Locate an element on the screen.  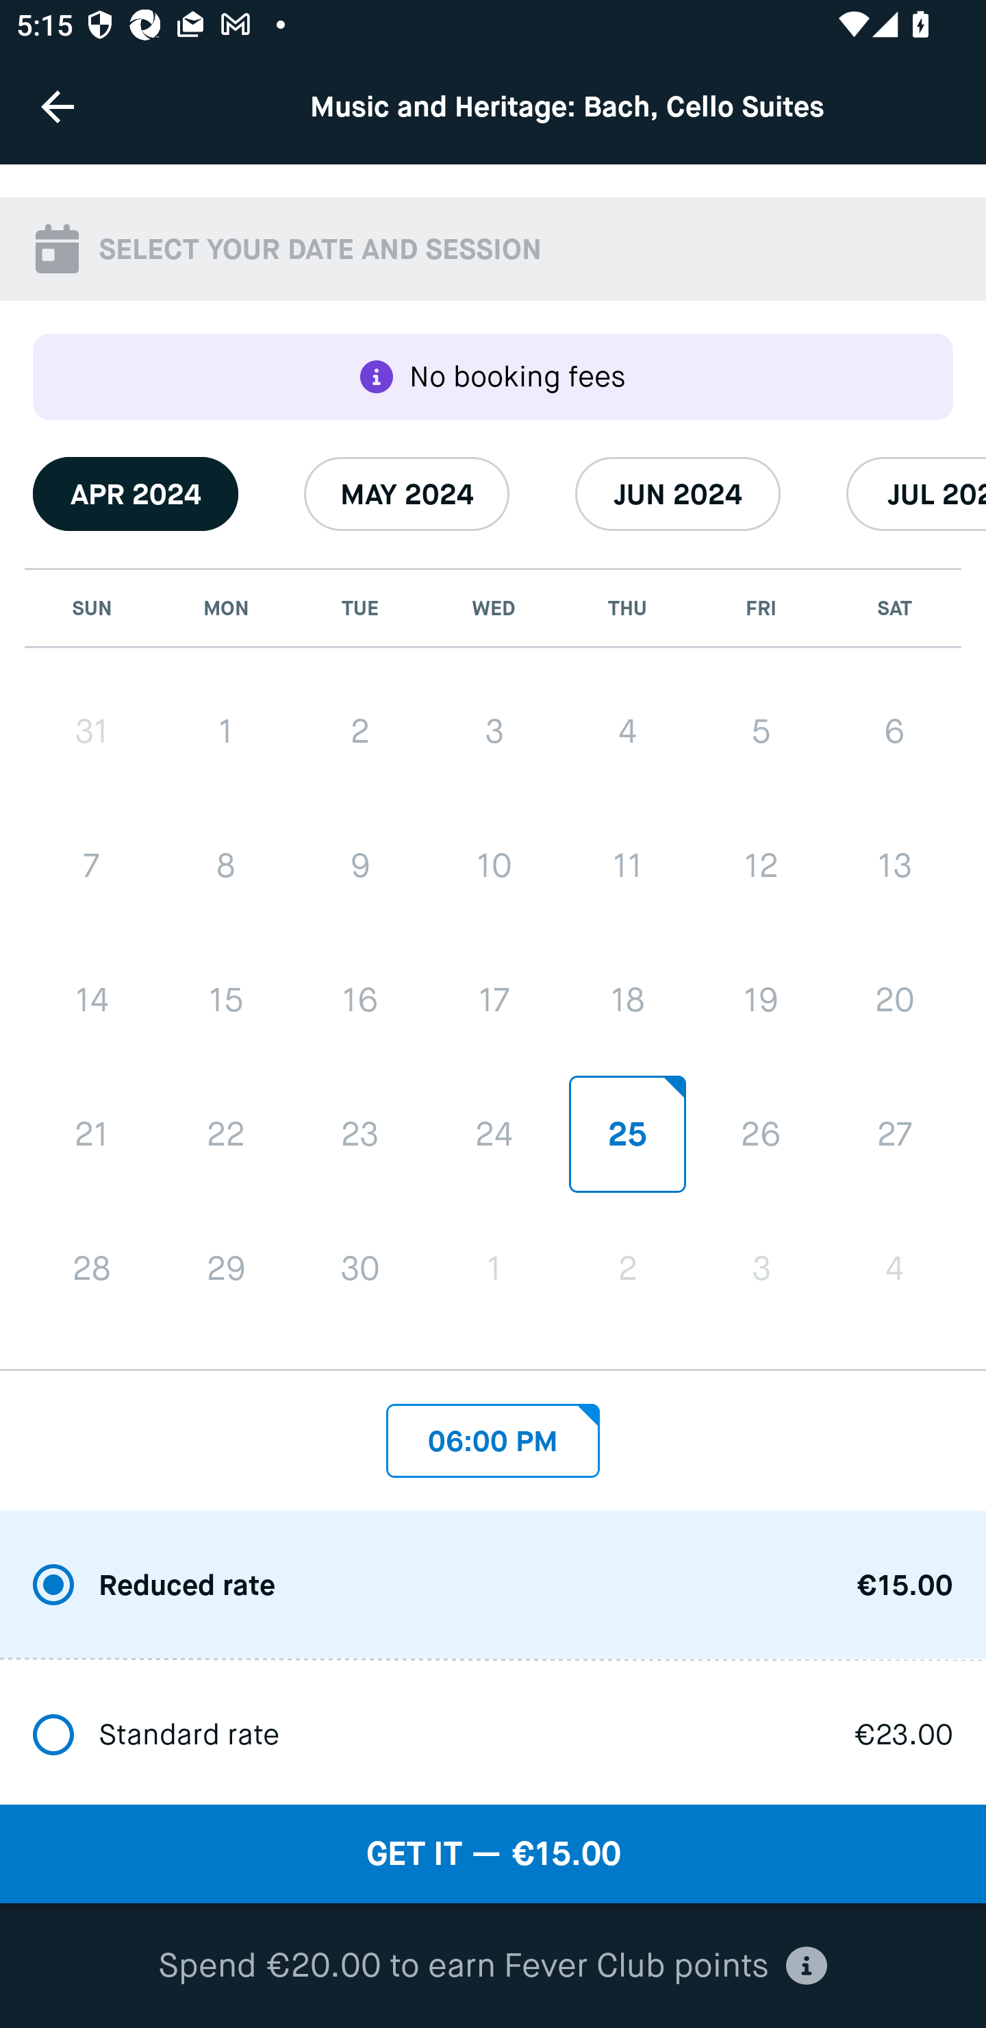
6 is located at coordinates (894, 732).